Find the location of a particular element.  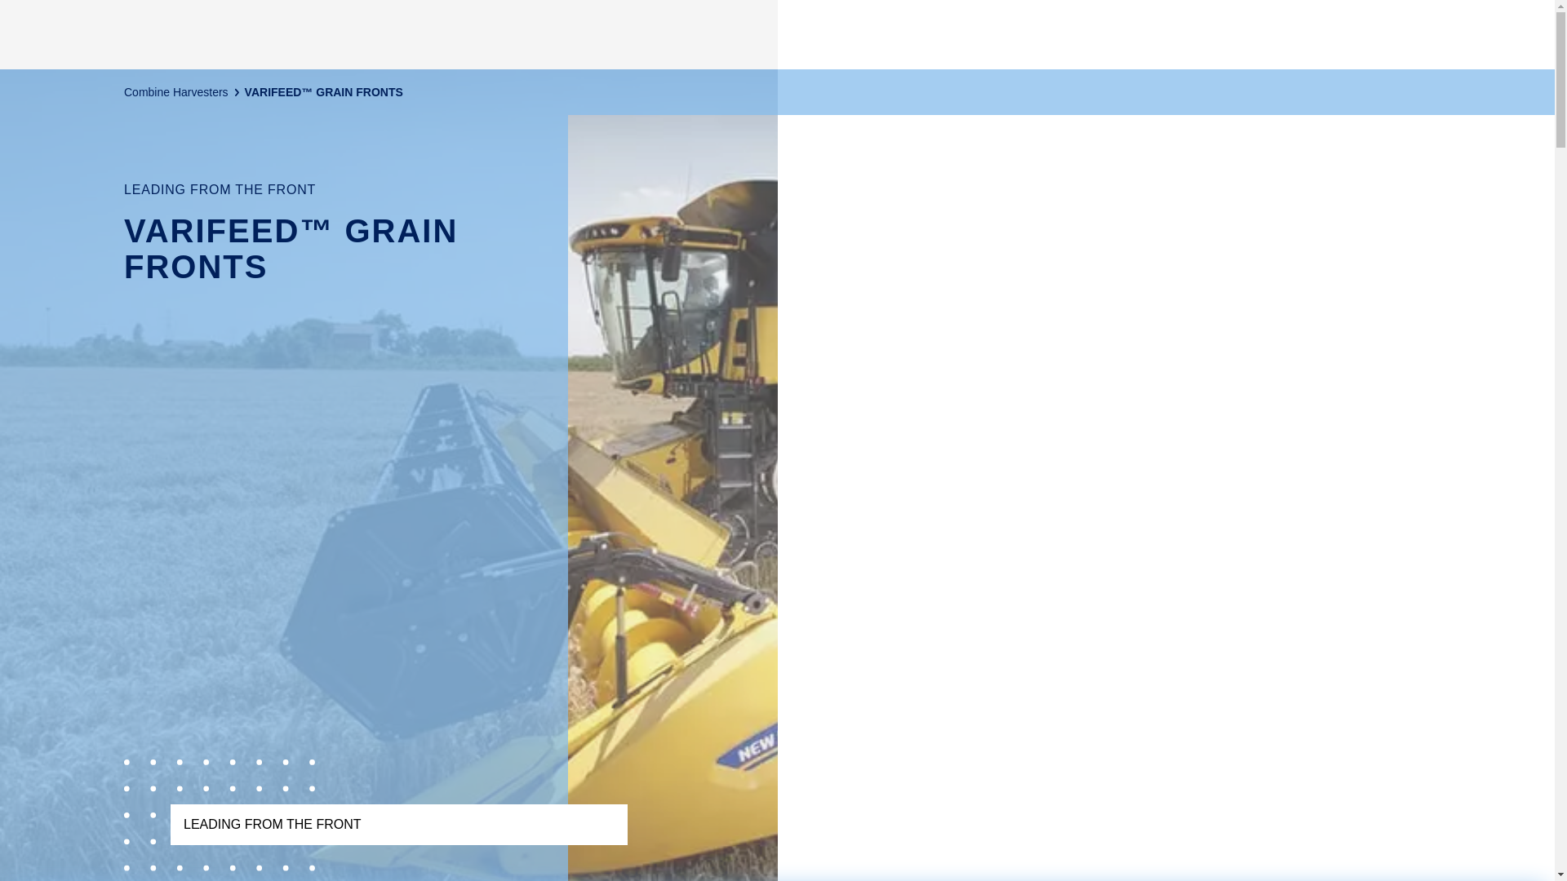

Combine Harvesters is located at coordinates (176, 92).